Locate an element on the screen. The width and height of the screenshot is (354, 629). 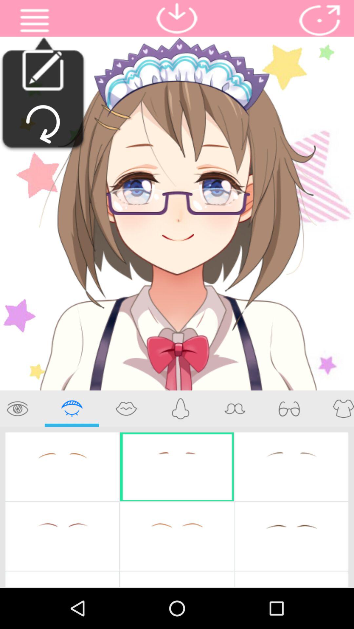
select the symbol above reload symbol is located at coordinates (43, 70).